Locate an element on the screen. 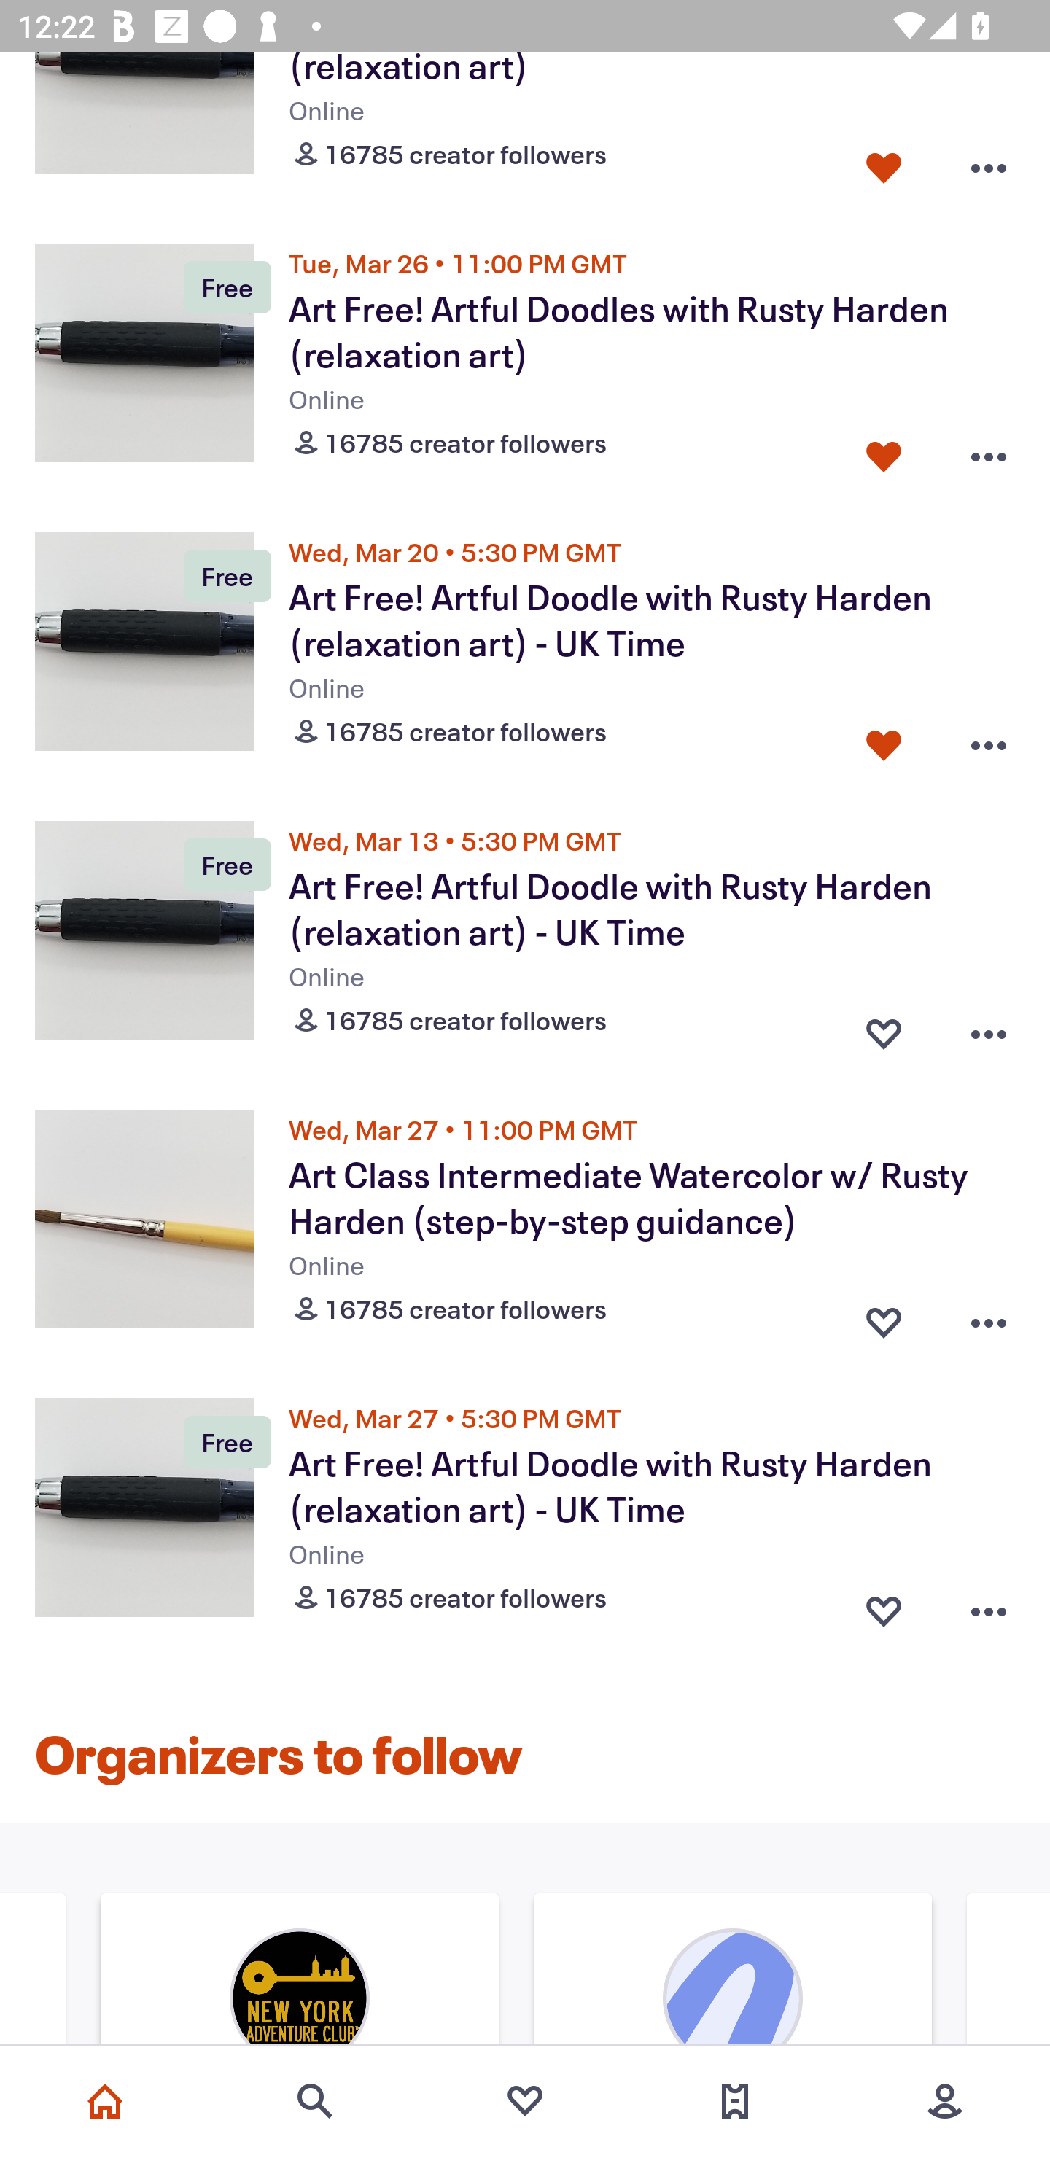 The width and height of the screenshot is (1050, 2158). Tickets is located at coordinates (735, 2101).